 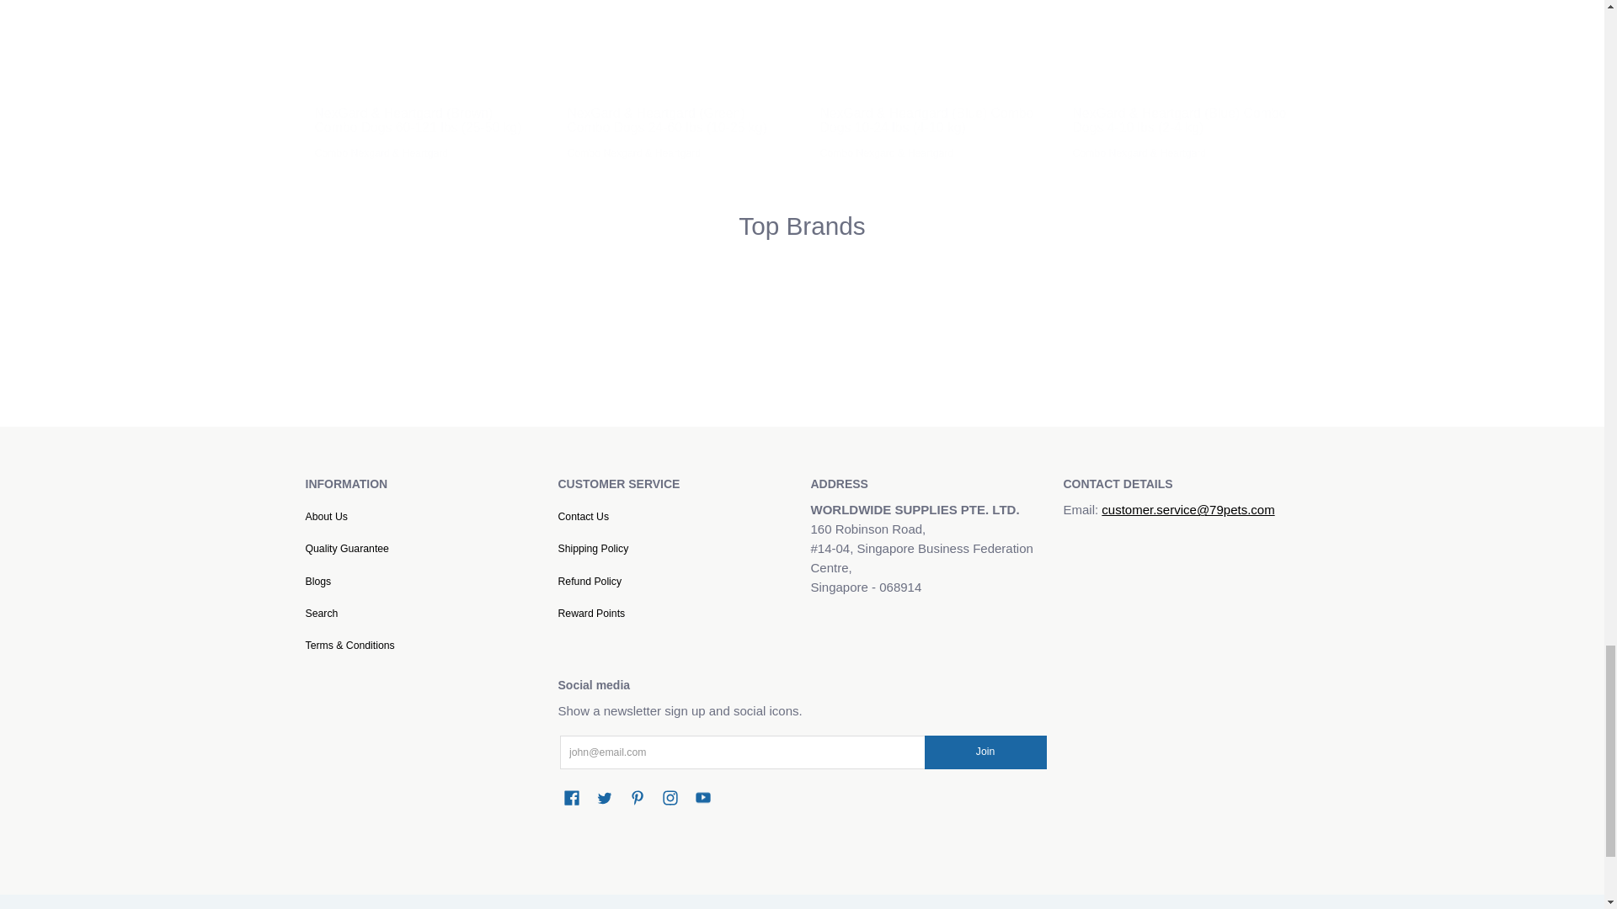 I want to click on 7568592208104, so click(x=574, y=75).